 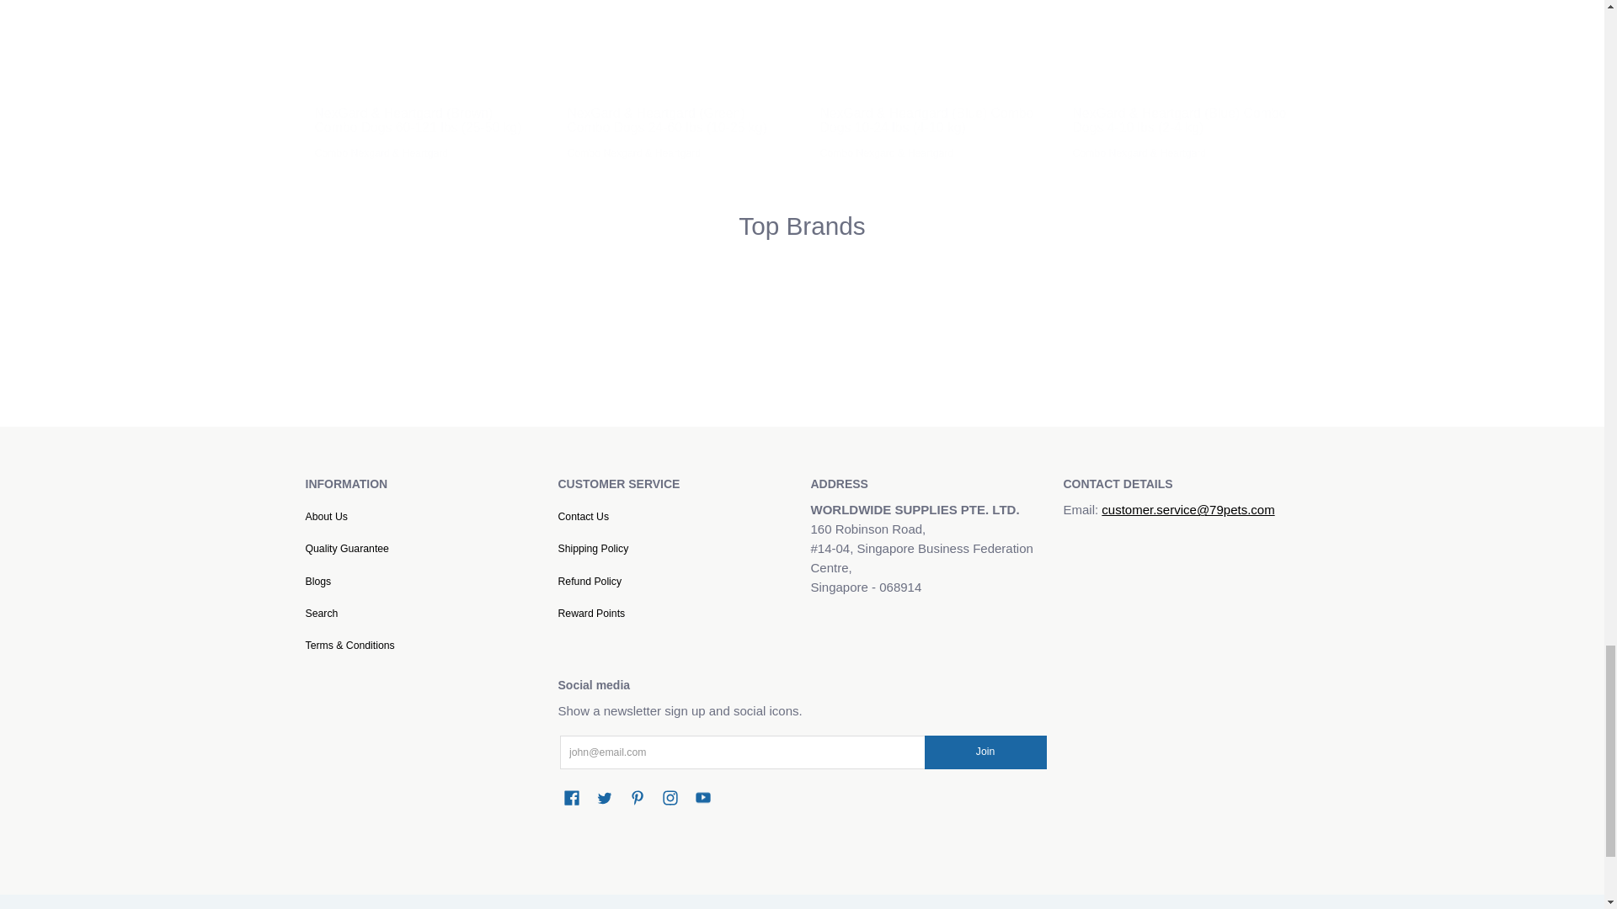 I want to click on 7568592208104, so click(x=574, y=75).